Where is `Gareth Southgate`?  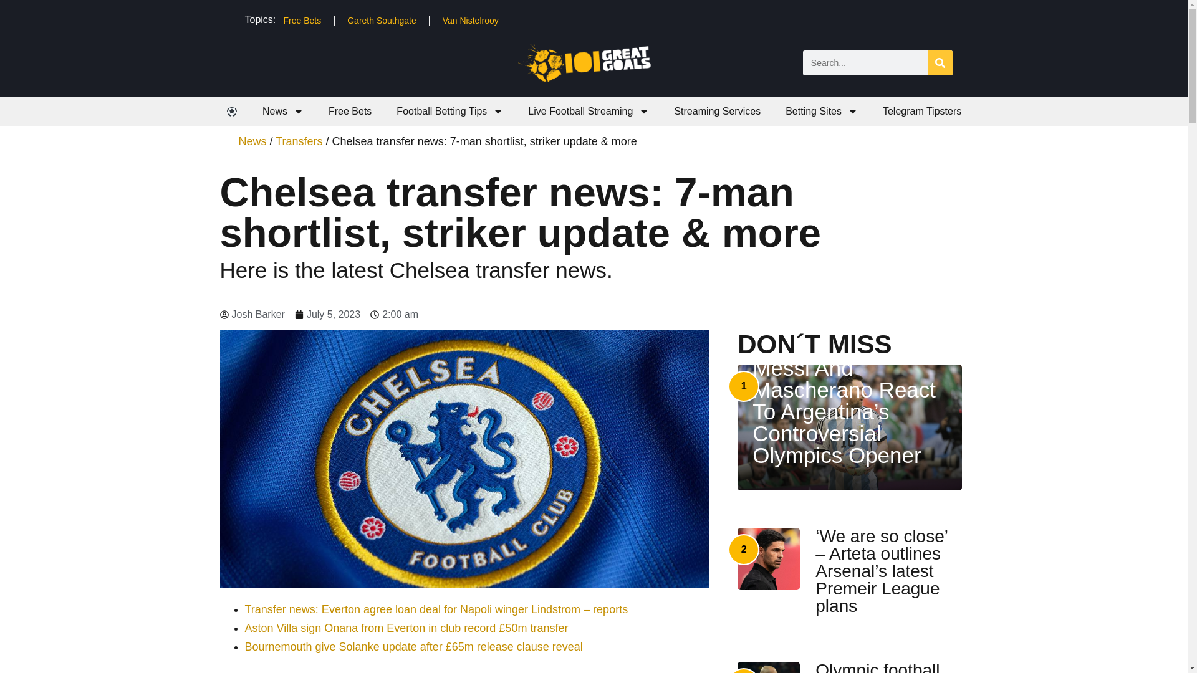
Gareth Southgate is located at coordinates (382, 20).